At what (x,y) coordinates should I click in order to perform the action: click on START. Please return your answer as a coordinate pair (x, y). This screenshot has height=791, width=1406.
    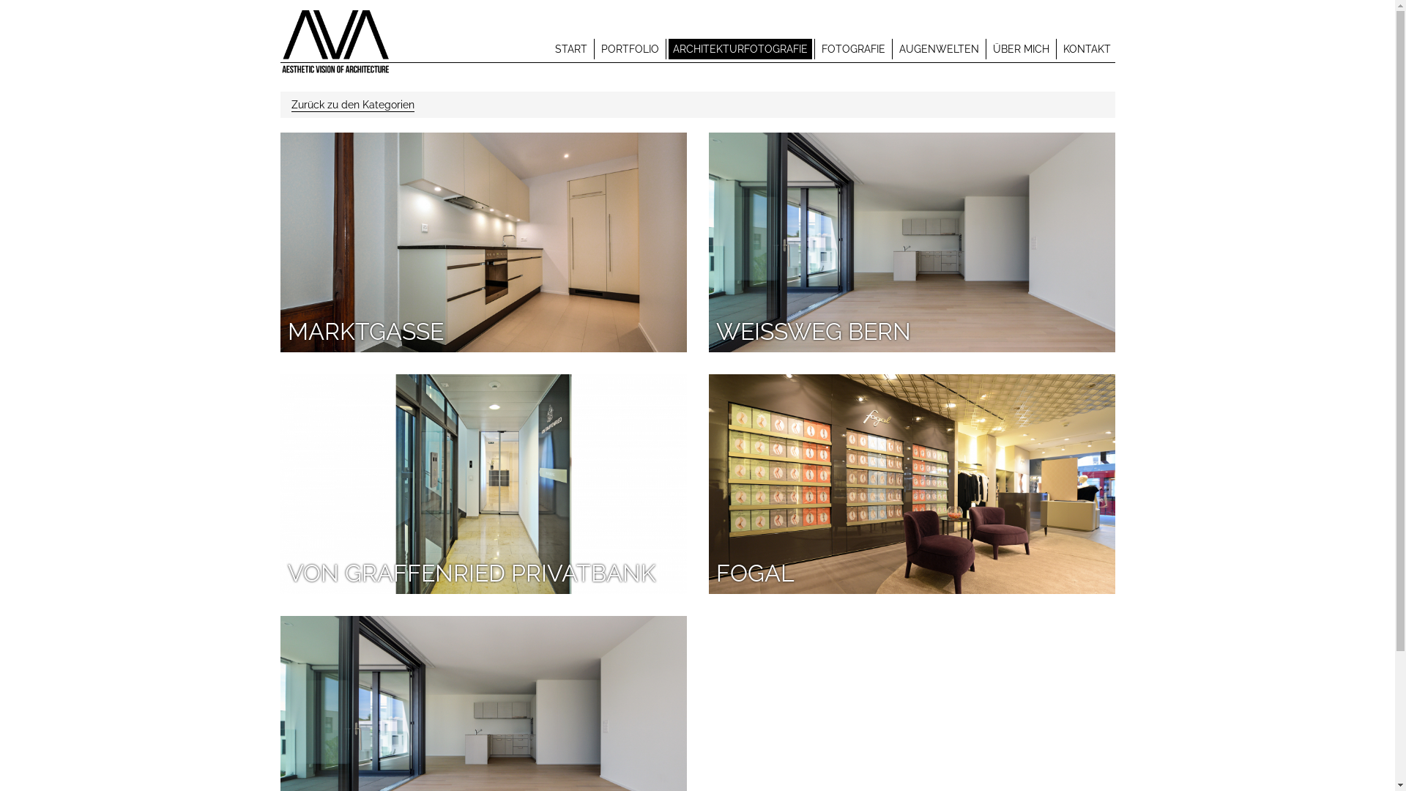
    Looking at the image, I should click on (571, 49).